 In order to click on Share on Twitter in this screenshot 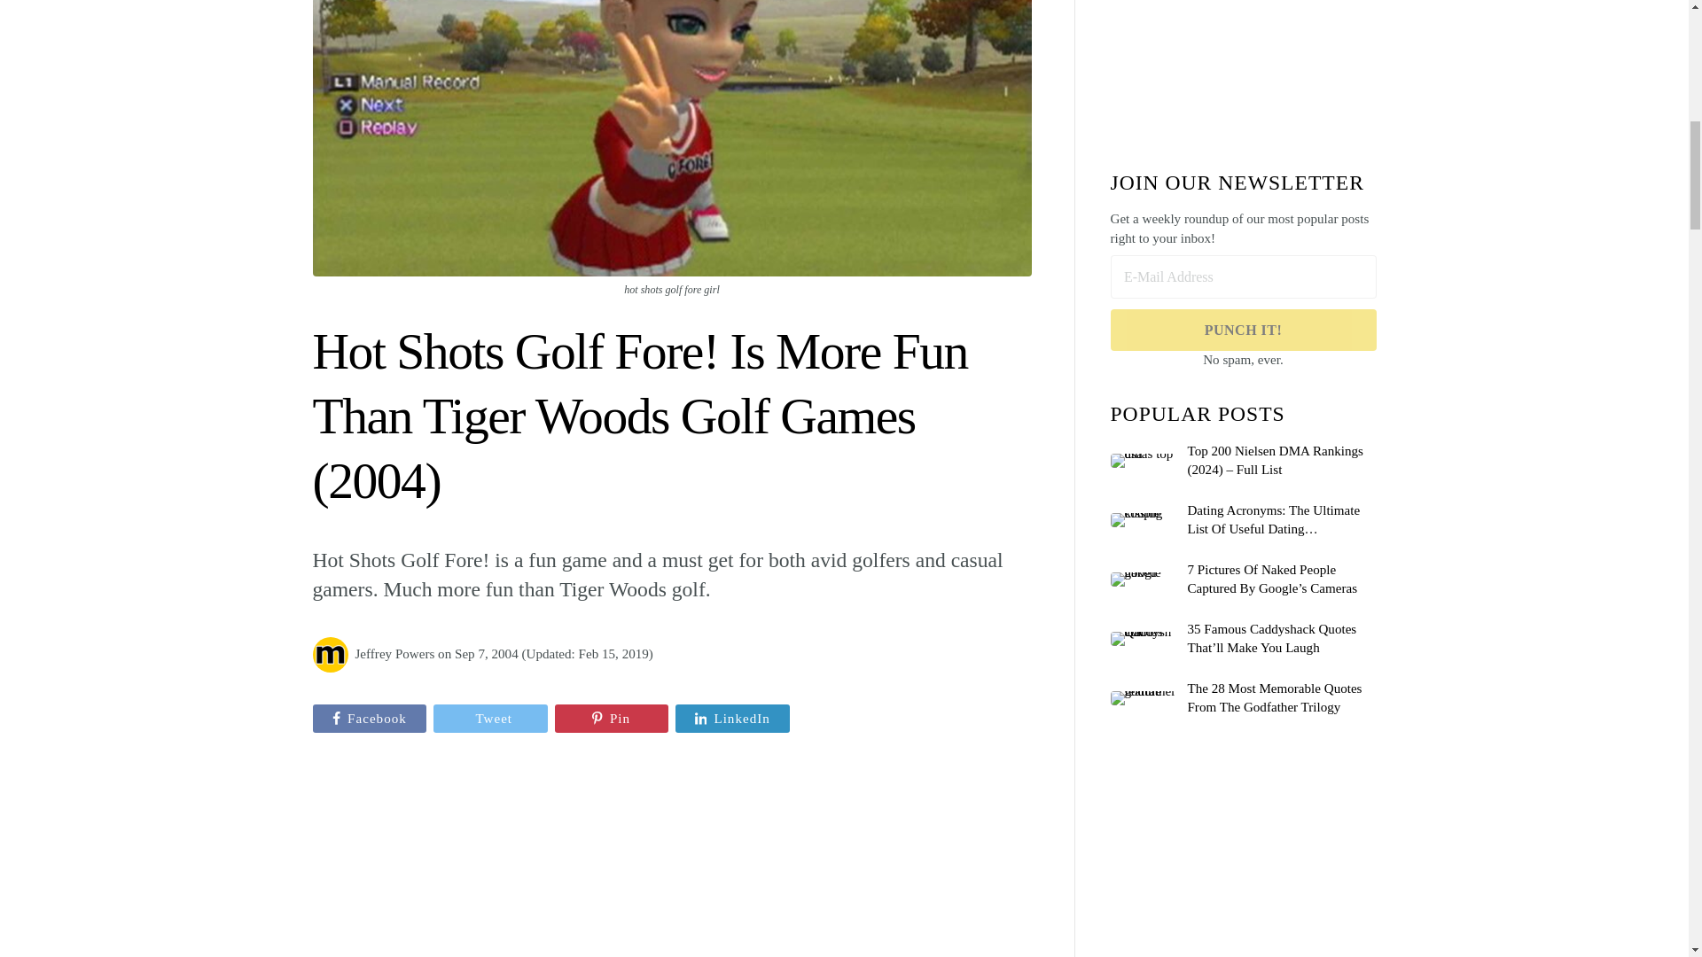, I will do `click(491, 718)`.